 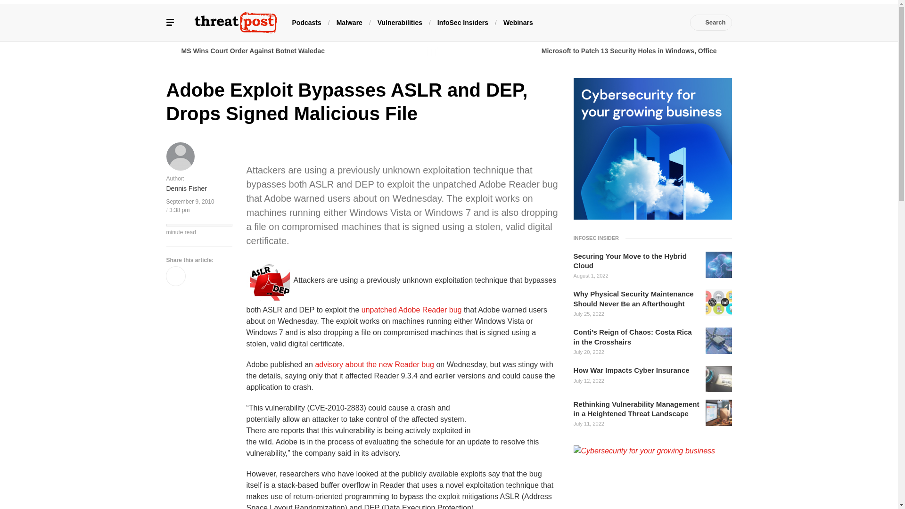 I want to click on unpatched Adobe Reader bug, so click(x=411, y=309).